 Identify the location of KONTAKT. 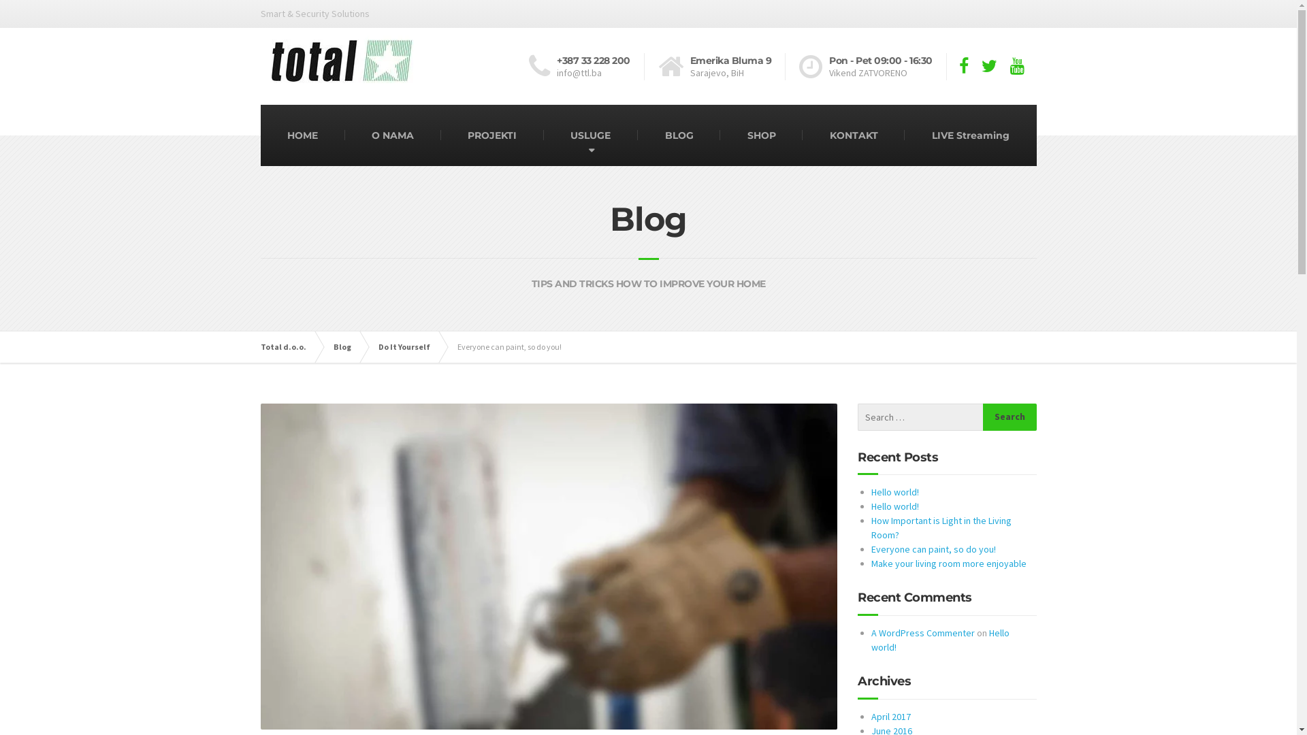
(854, 135).